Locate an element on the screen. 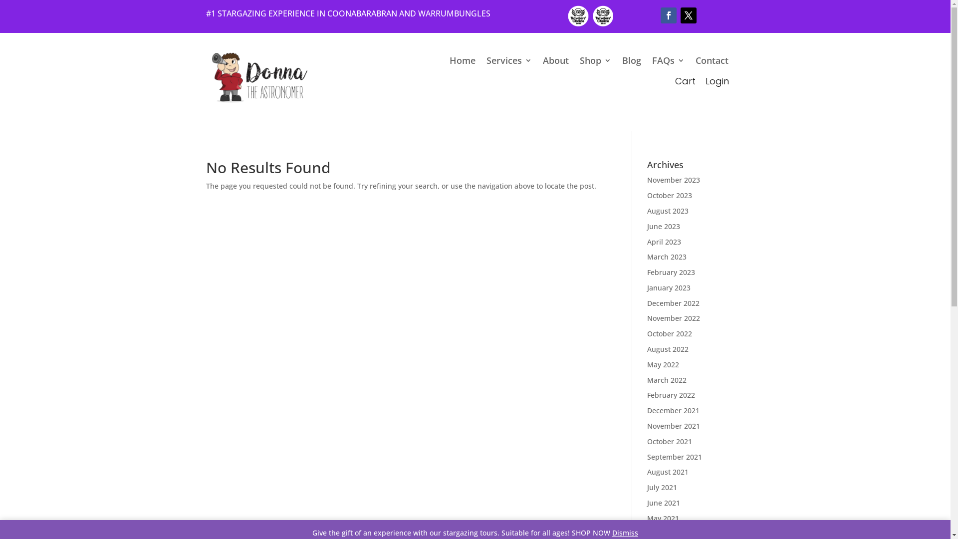 Image resolution: width=958 pixels, height=539 pixels. FAQs is located at coordinates (669, 62).